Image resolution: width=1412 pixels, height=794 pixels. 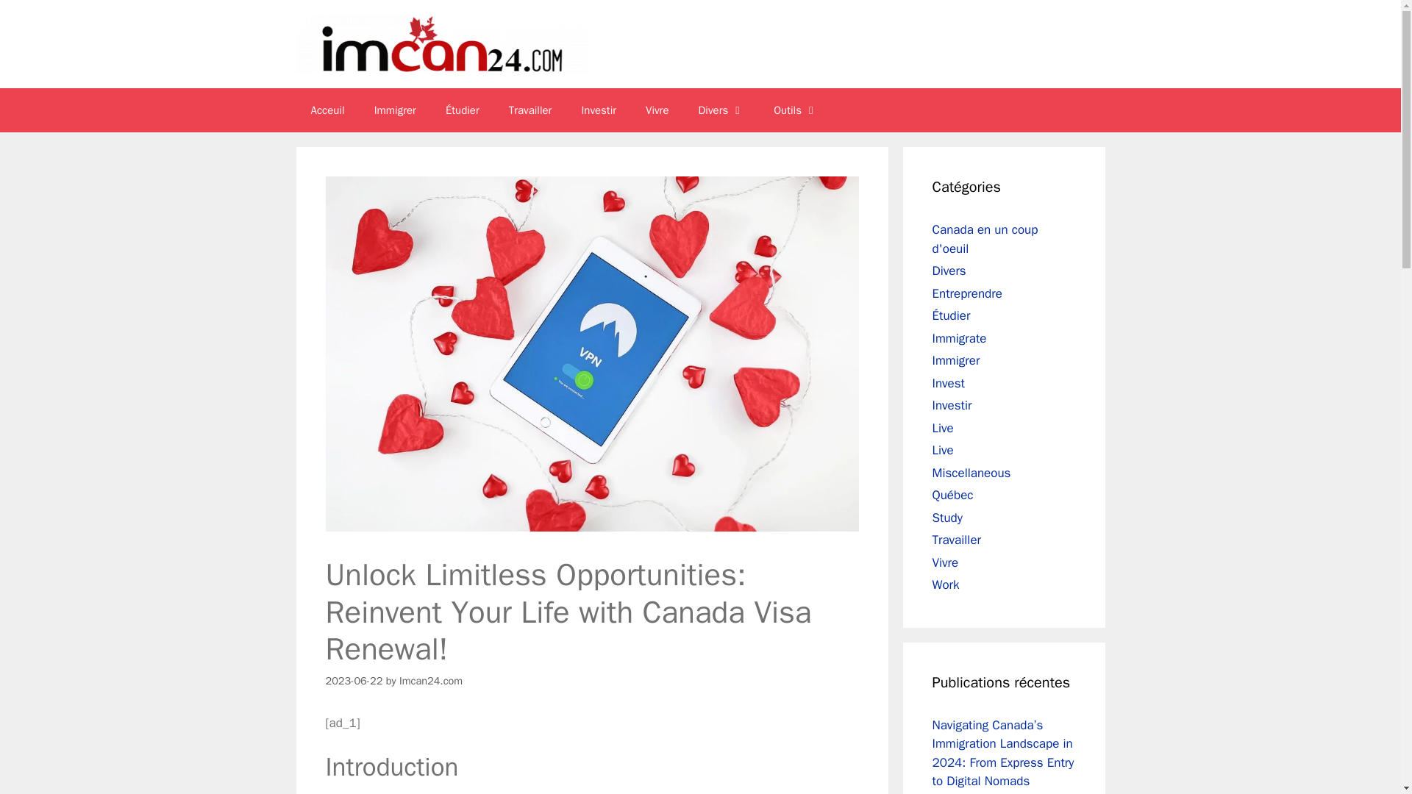 What do you see at coordinates (971, 472) in the screenshot?
I see `Miscellaneous` at bounding box center [971, 472].